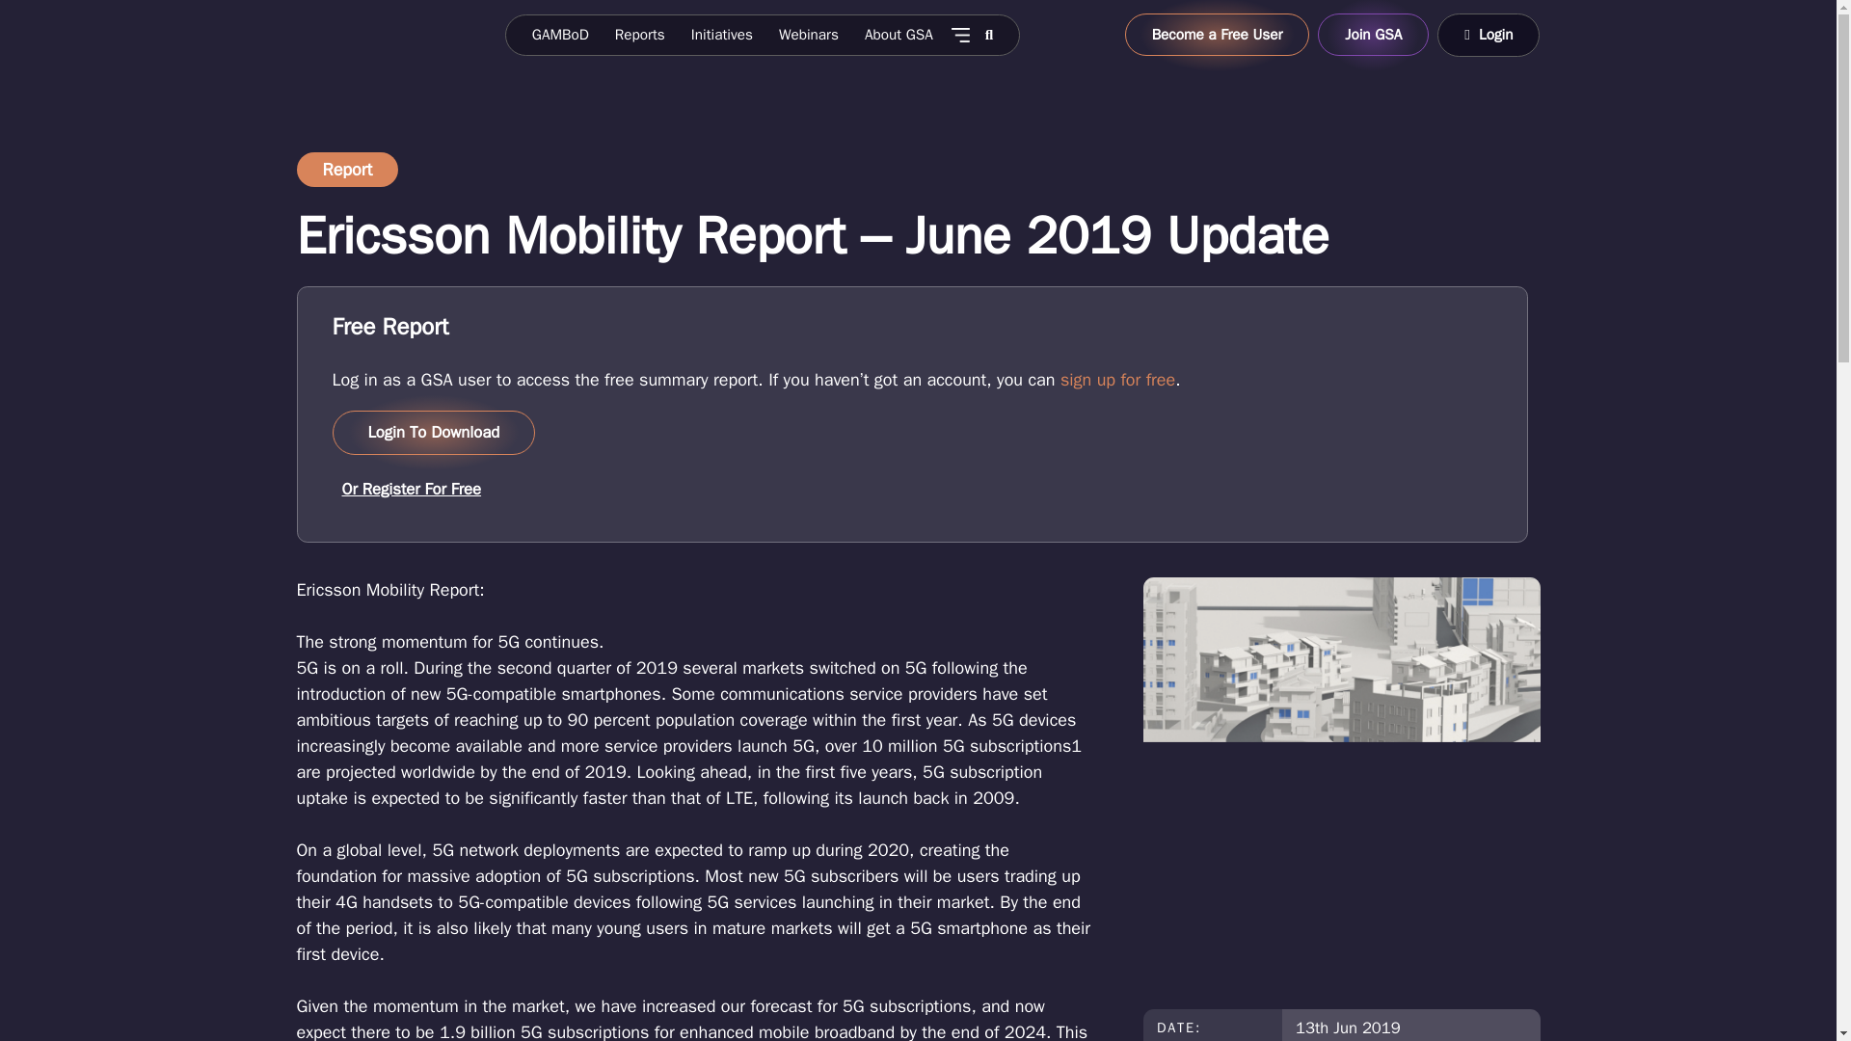 The height and width of the screenshot is (1041, 1851). What do you see at coordinates (639, 35) in the screenshot?
I see `Reports` at bounding box center [639, 35].